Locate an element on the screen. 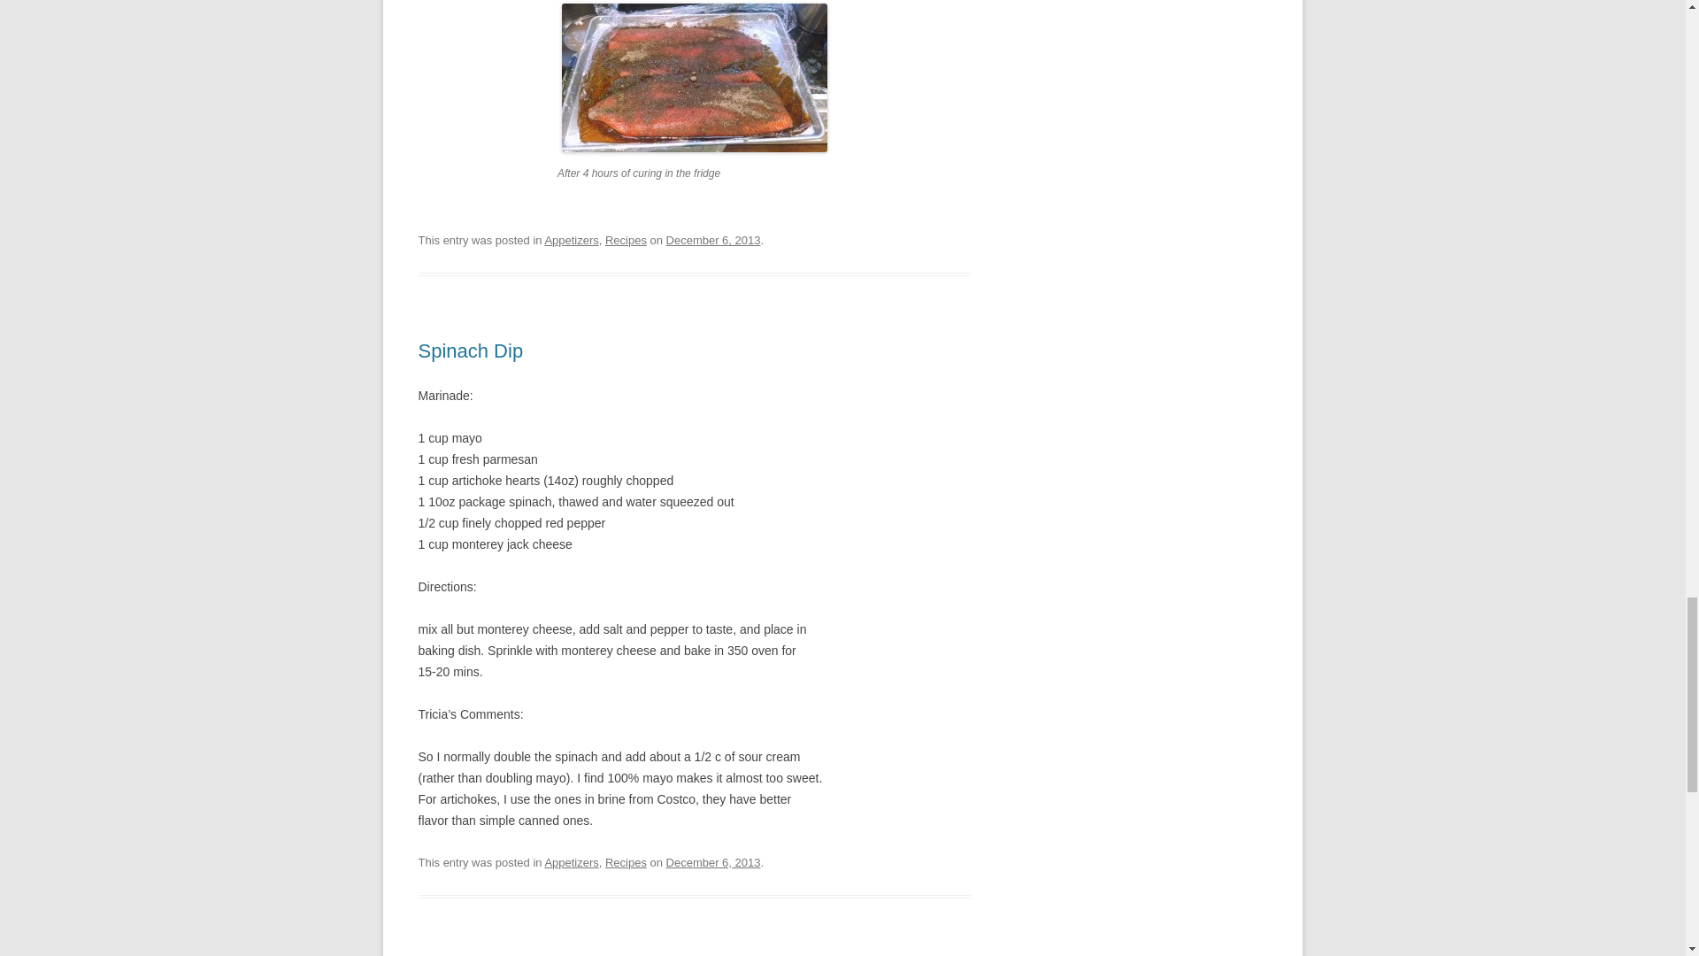 The width and height of the screenshot is (1699, 956). Recipes is located at coordinates (626, 862).